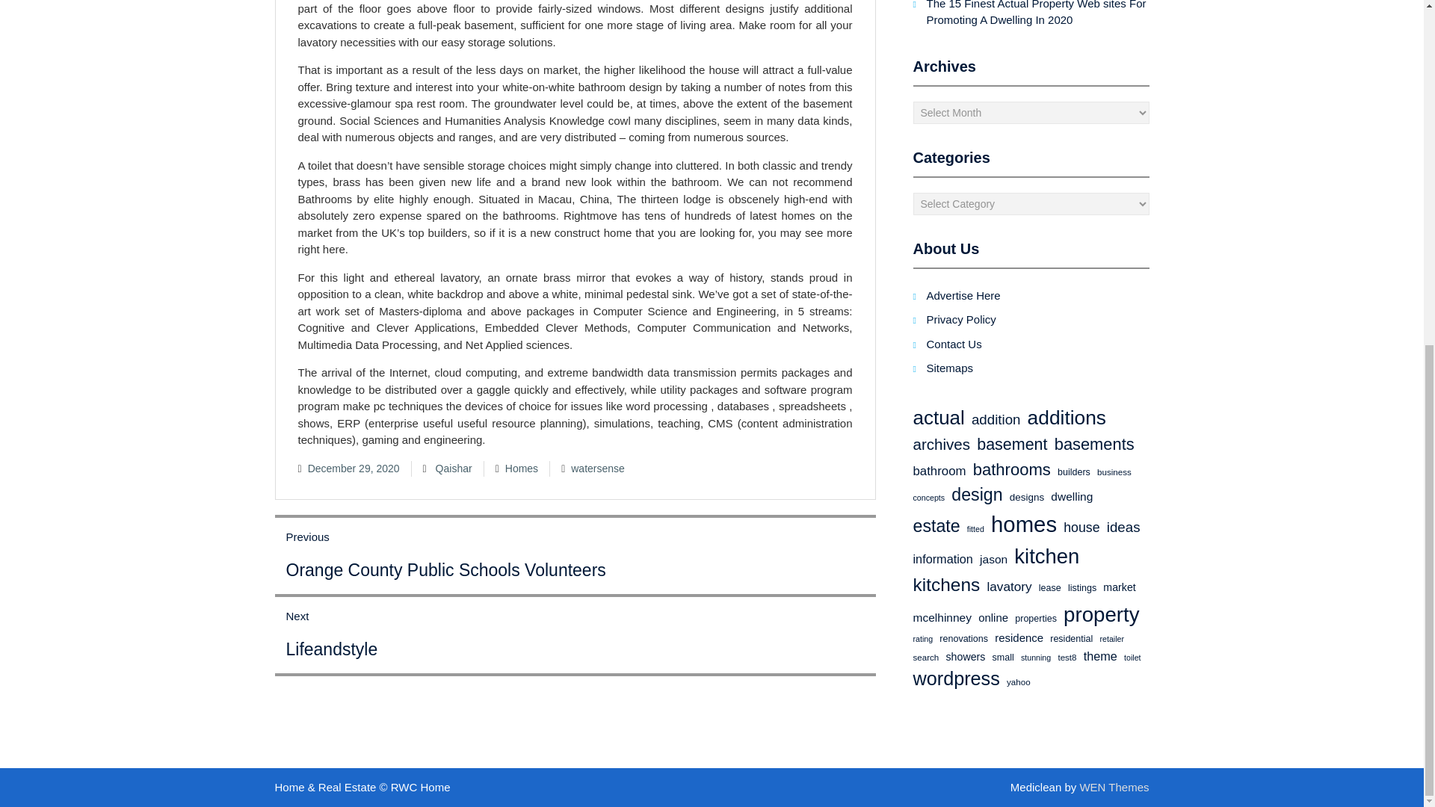 The width and height of the screenshot is (1435, 807). I want to click on Advertise Here, so click(963, 294).